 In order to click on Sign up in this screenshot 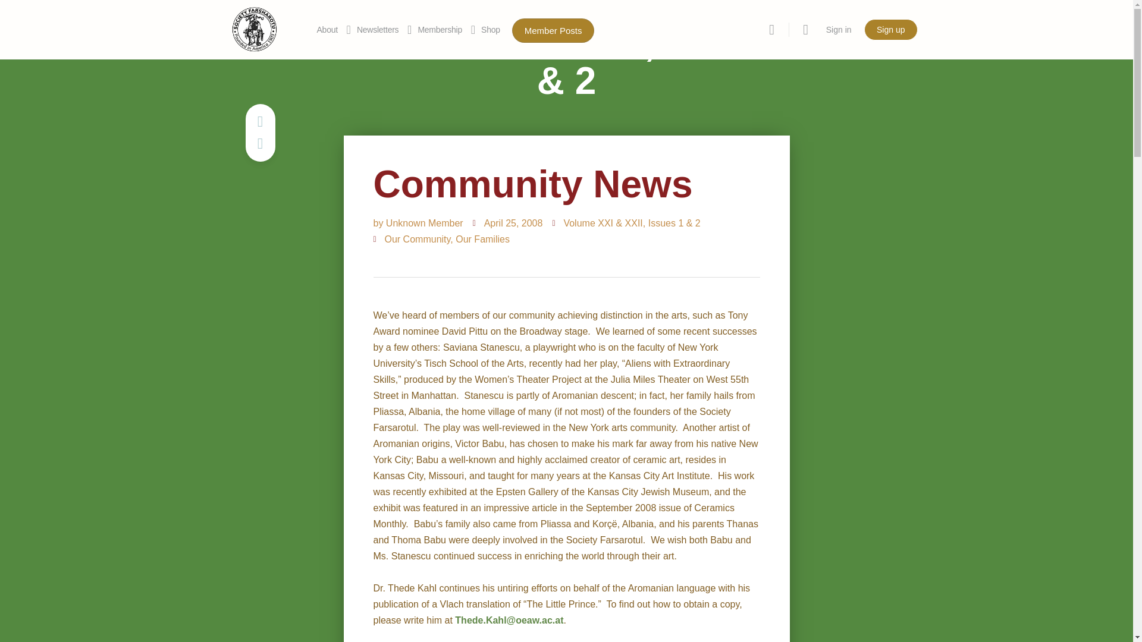, I will do `click(890, 30)`.